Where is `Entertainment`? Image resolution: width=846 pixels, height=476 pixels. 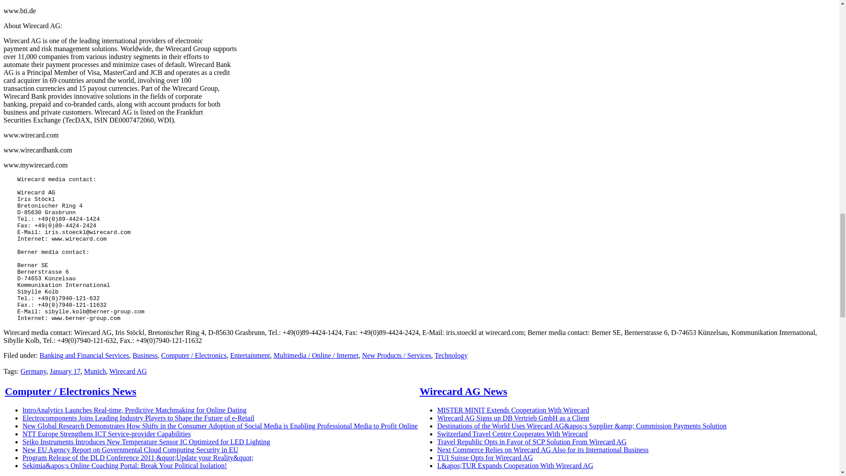 Entertainment is located at coordinates (250, 355).